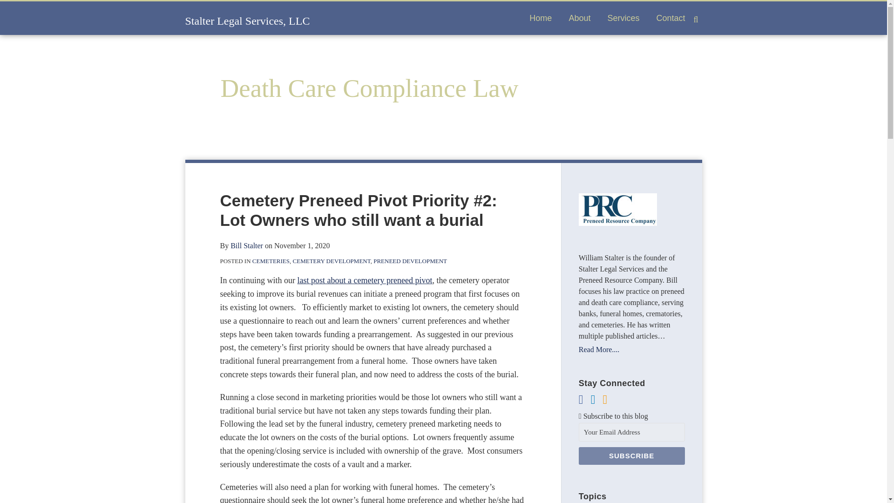  I want to click on About, so click(579, 18).